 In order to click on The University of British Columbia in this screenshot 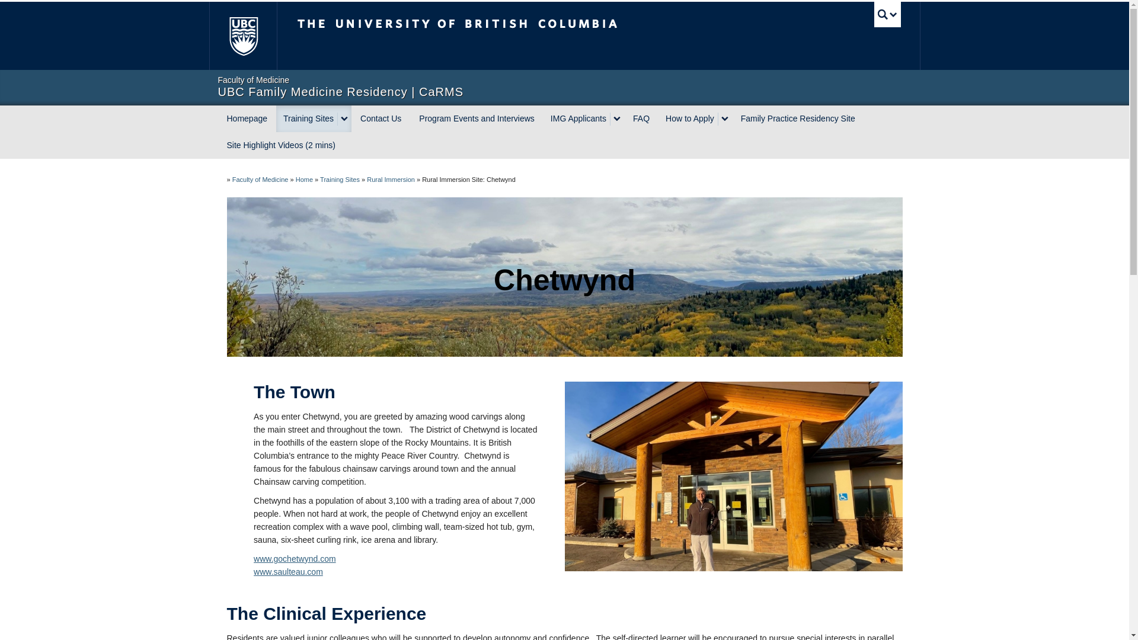, I will do `click(242, 36)`.